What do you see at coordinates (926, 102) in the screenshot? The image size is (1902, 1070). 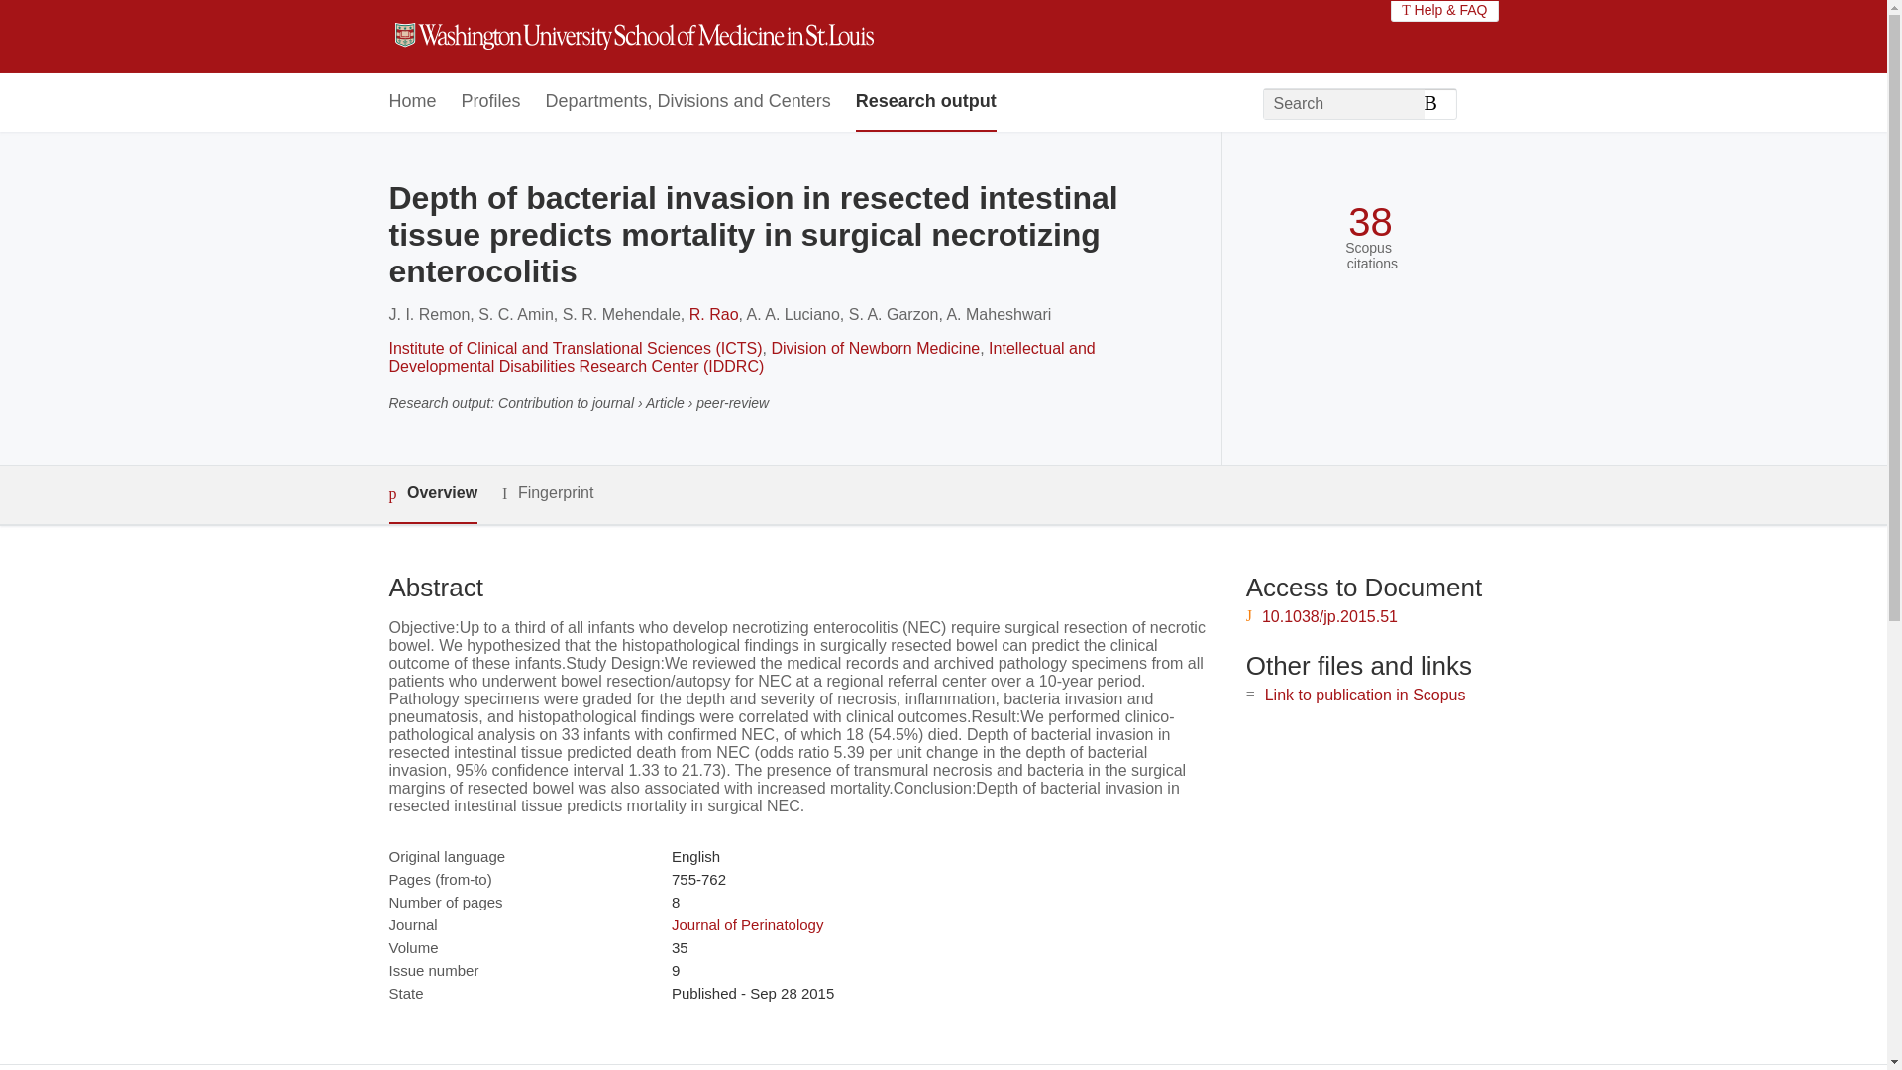 I see `Research output` at bounding box center [926, 102].